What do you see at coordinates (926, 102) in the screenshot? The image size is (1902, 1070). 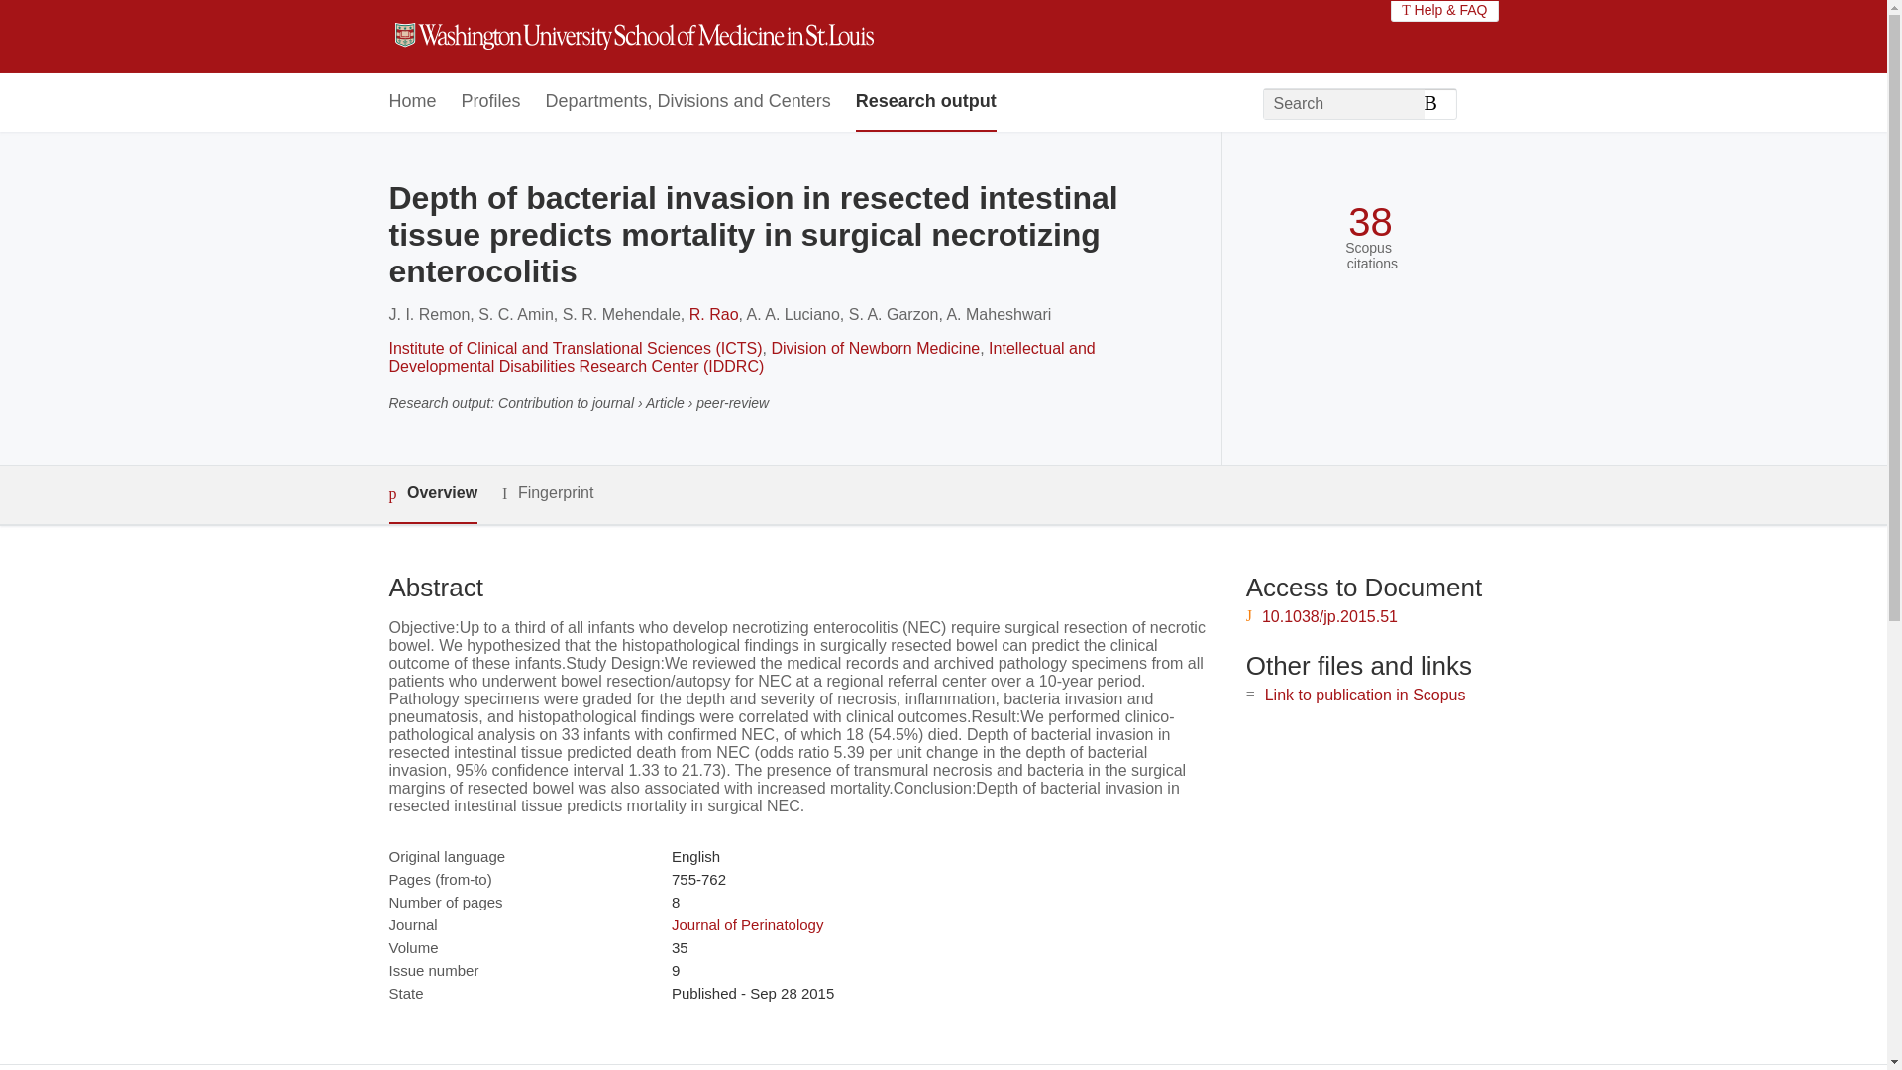 I see `Research output` at bounding box center [926, 102].